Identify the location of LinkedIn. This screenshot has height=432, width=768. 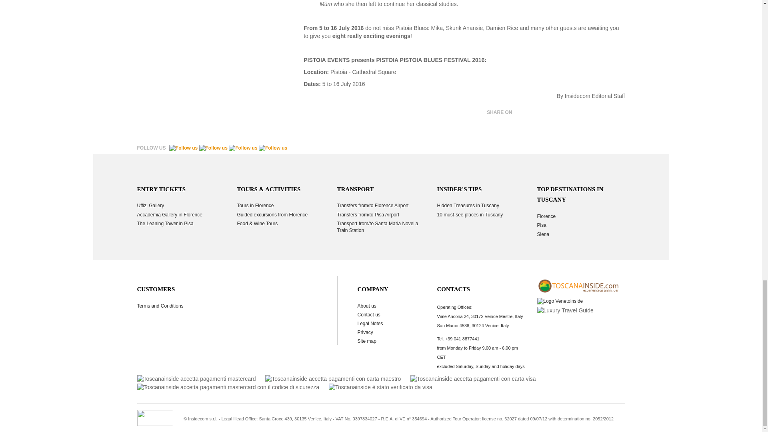
(570, 113).